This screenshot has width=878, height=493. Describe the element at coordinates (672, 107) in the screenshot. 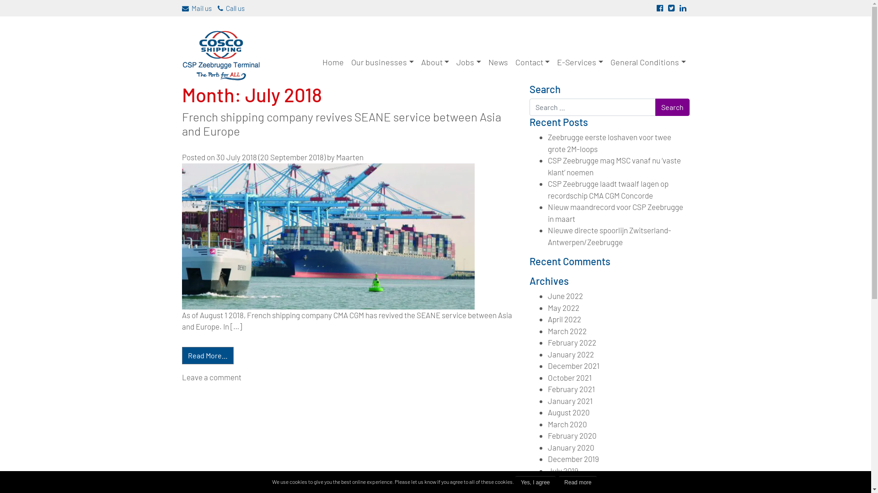

I see `Search` at that location.